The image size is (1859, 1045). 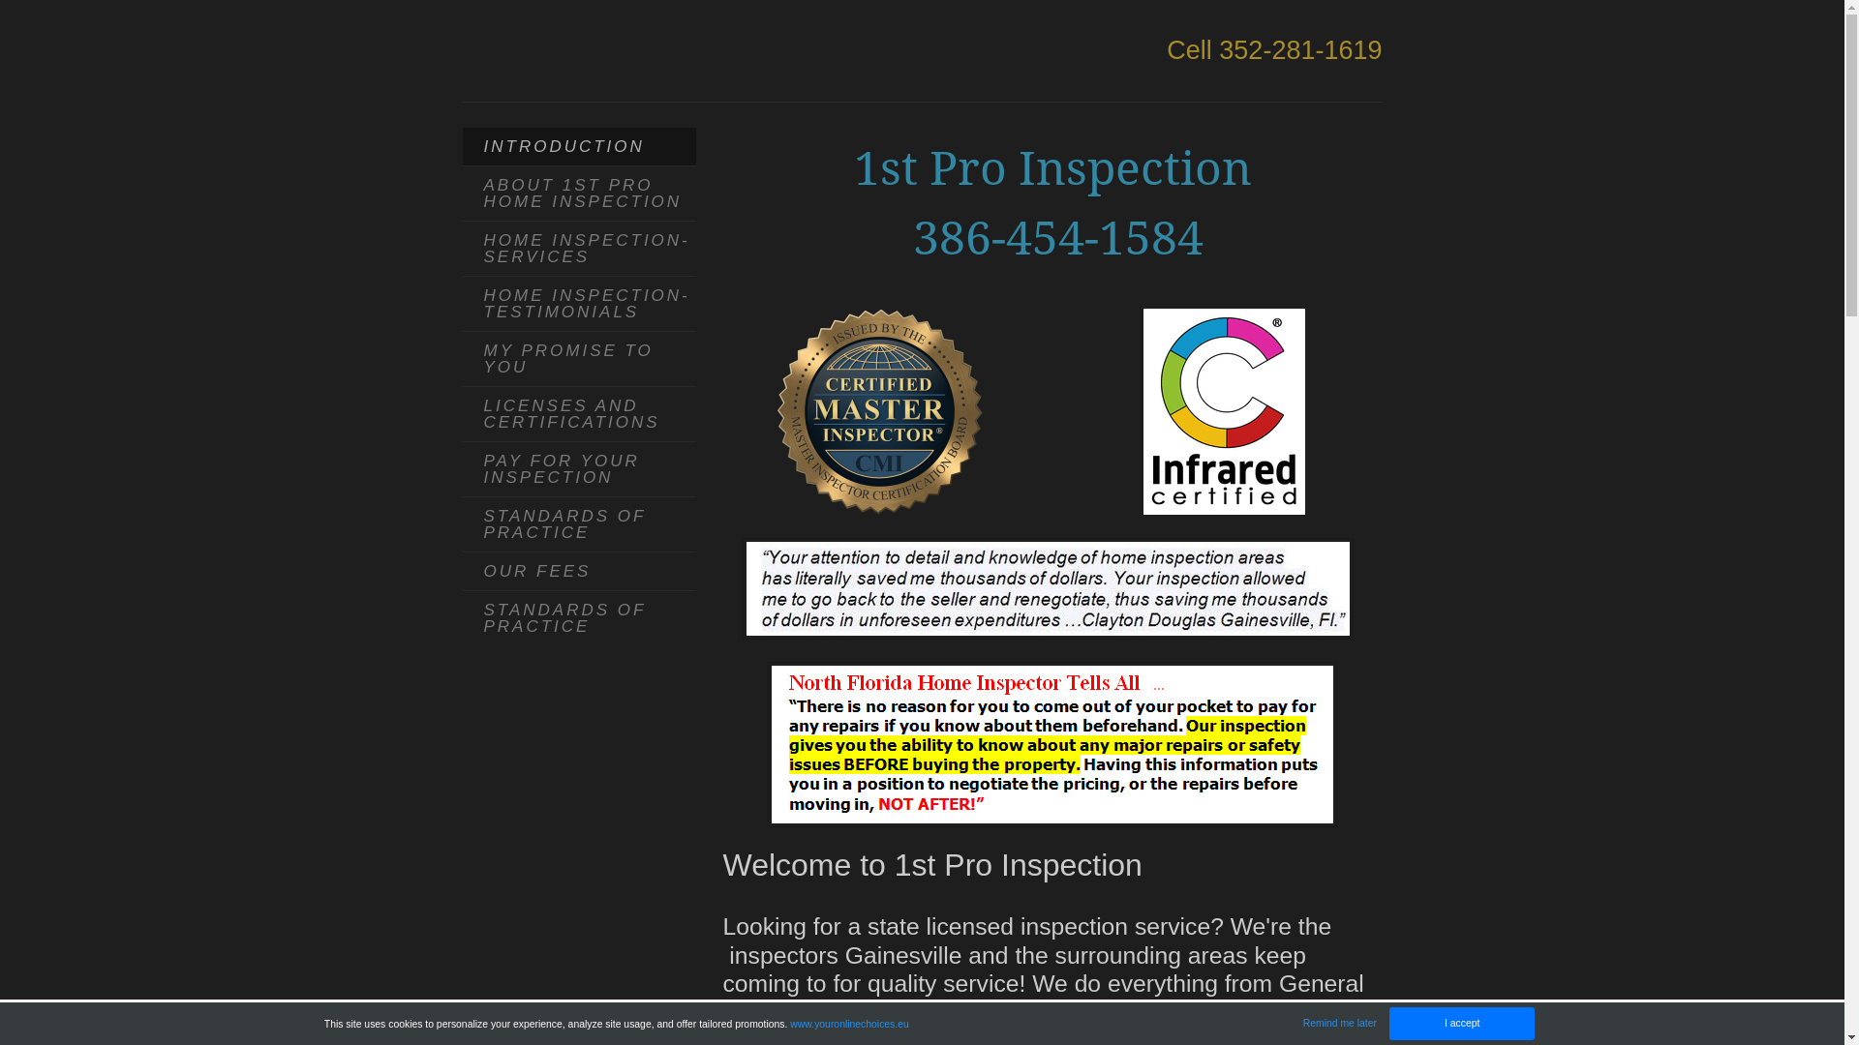 I want to click on INTRODUCTION, so click(x=579, y=147).